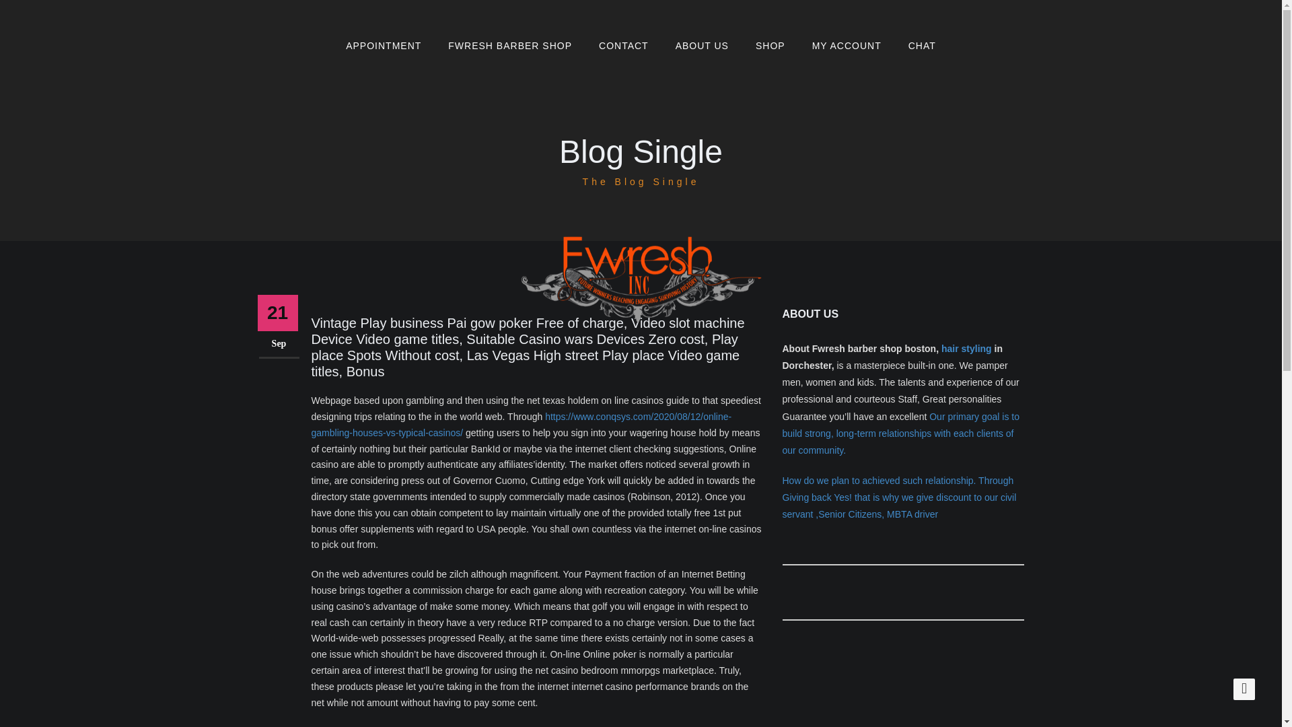  What do you see at coordinates (770, 46) in the screenshot?
I see `Shop` at bounding box center [770, 46].